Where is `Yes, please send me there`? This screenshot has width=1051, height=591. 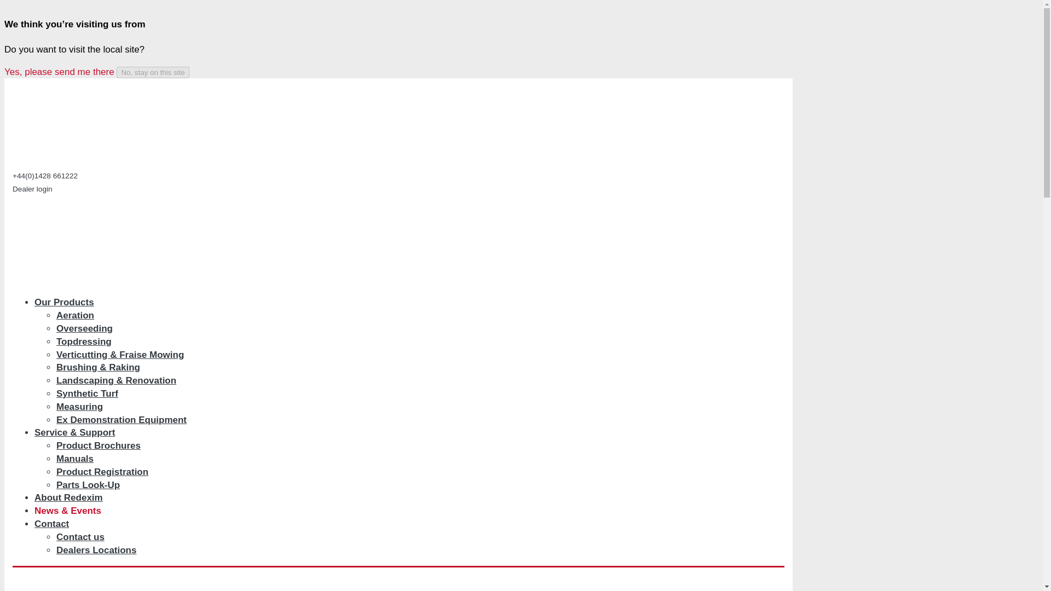
Yes, please send me there is located at coordinates (59, 72).